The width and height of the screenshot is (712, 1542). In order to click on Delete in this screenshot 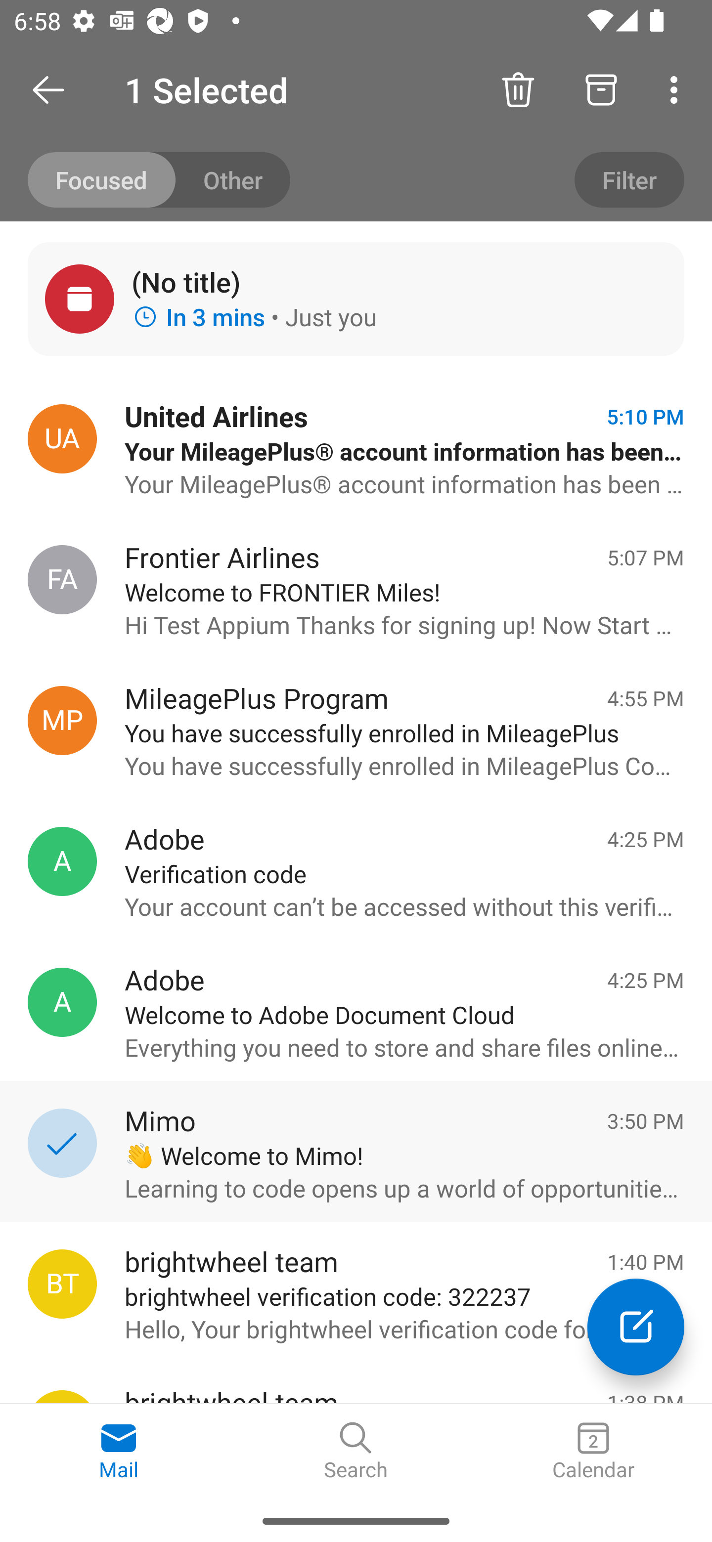, I will do `click(518, 89)`.